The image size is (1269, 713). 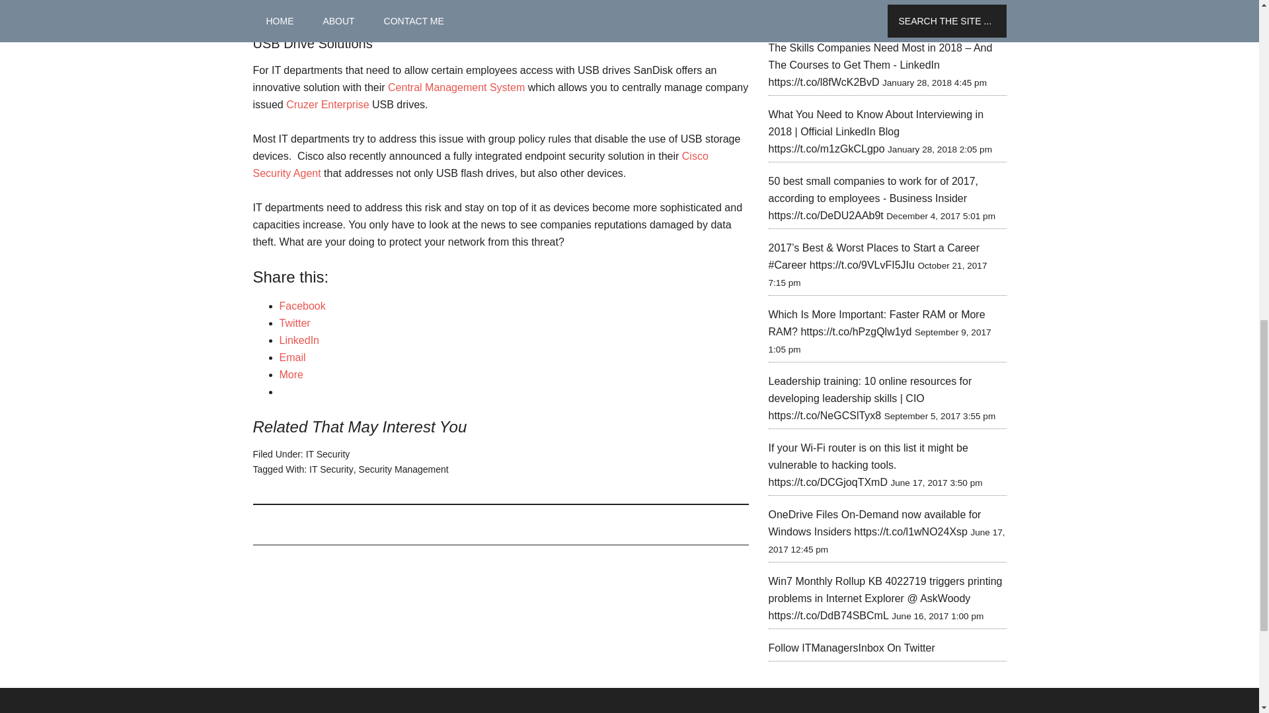 What do you see at coordinates (301, 305) in the screenshot?
I see `Facebook` at bounding box center [301, 305].